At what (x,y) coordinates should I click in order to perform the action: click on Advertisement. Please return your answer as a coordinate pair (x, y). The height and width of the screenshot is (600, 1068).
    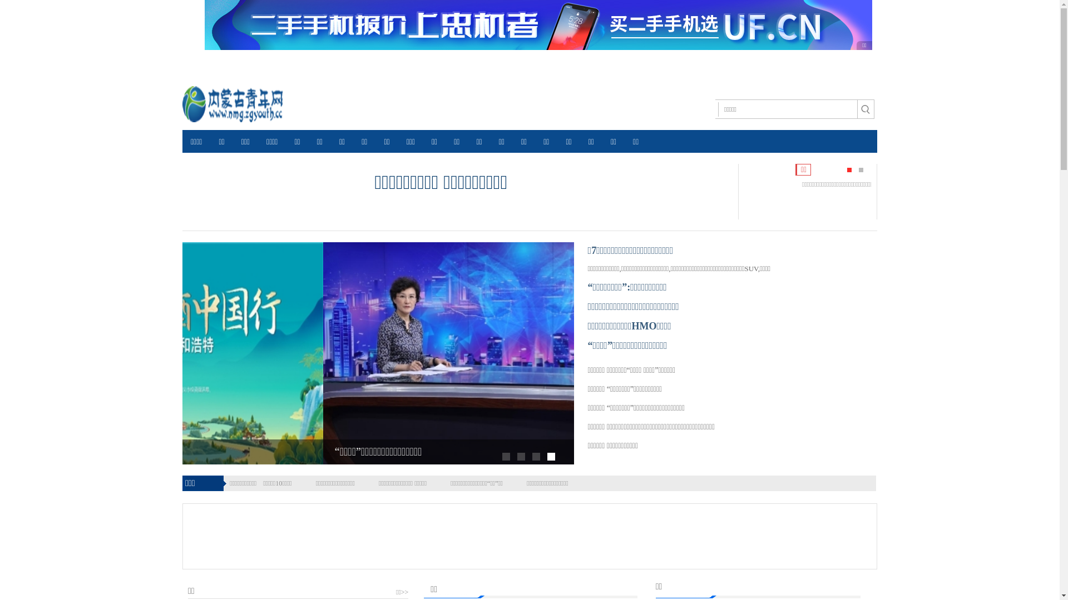
    Looking at the image, I should click on (517, 534).